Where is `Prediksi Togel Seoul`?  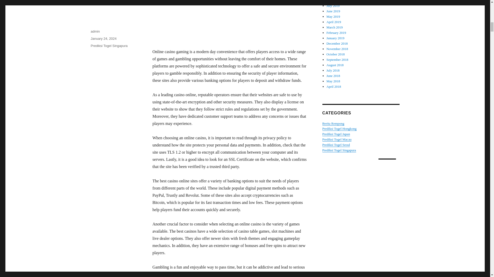
Prediksi Togel Seoul is located at coordinates (336, 145).